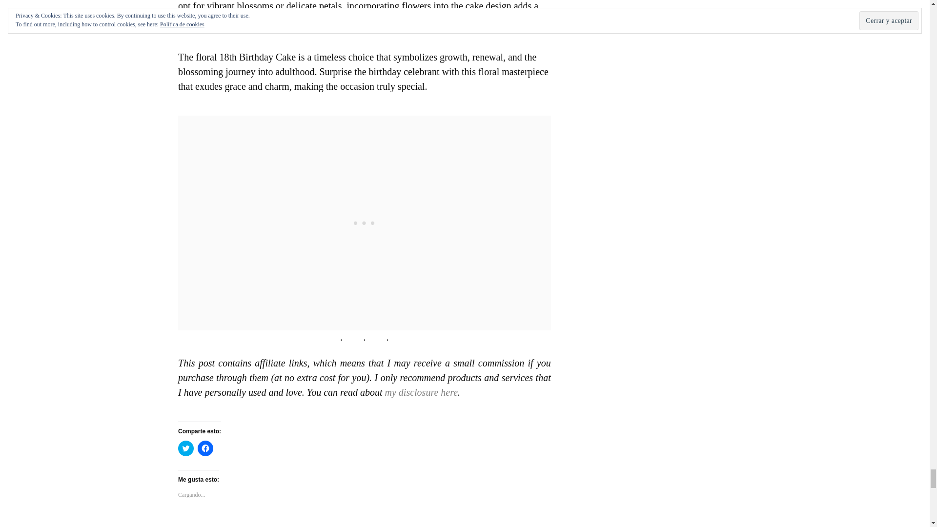 This screenshot has width=937, height=527. What do you see at coordinates (185, 448) in the screenshot?
I see `Haz clic para compartir en Twitter` at bounding box center [185, 448].